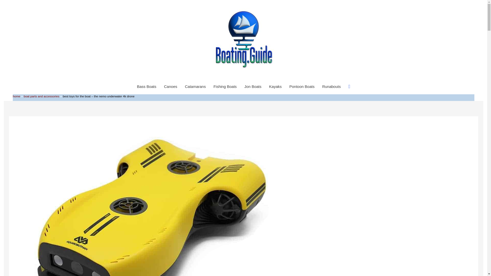  Describe the element at coordinates (331, 86) in the screenshot. I see `Runabouts` at that location.